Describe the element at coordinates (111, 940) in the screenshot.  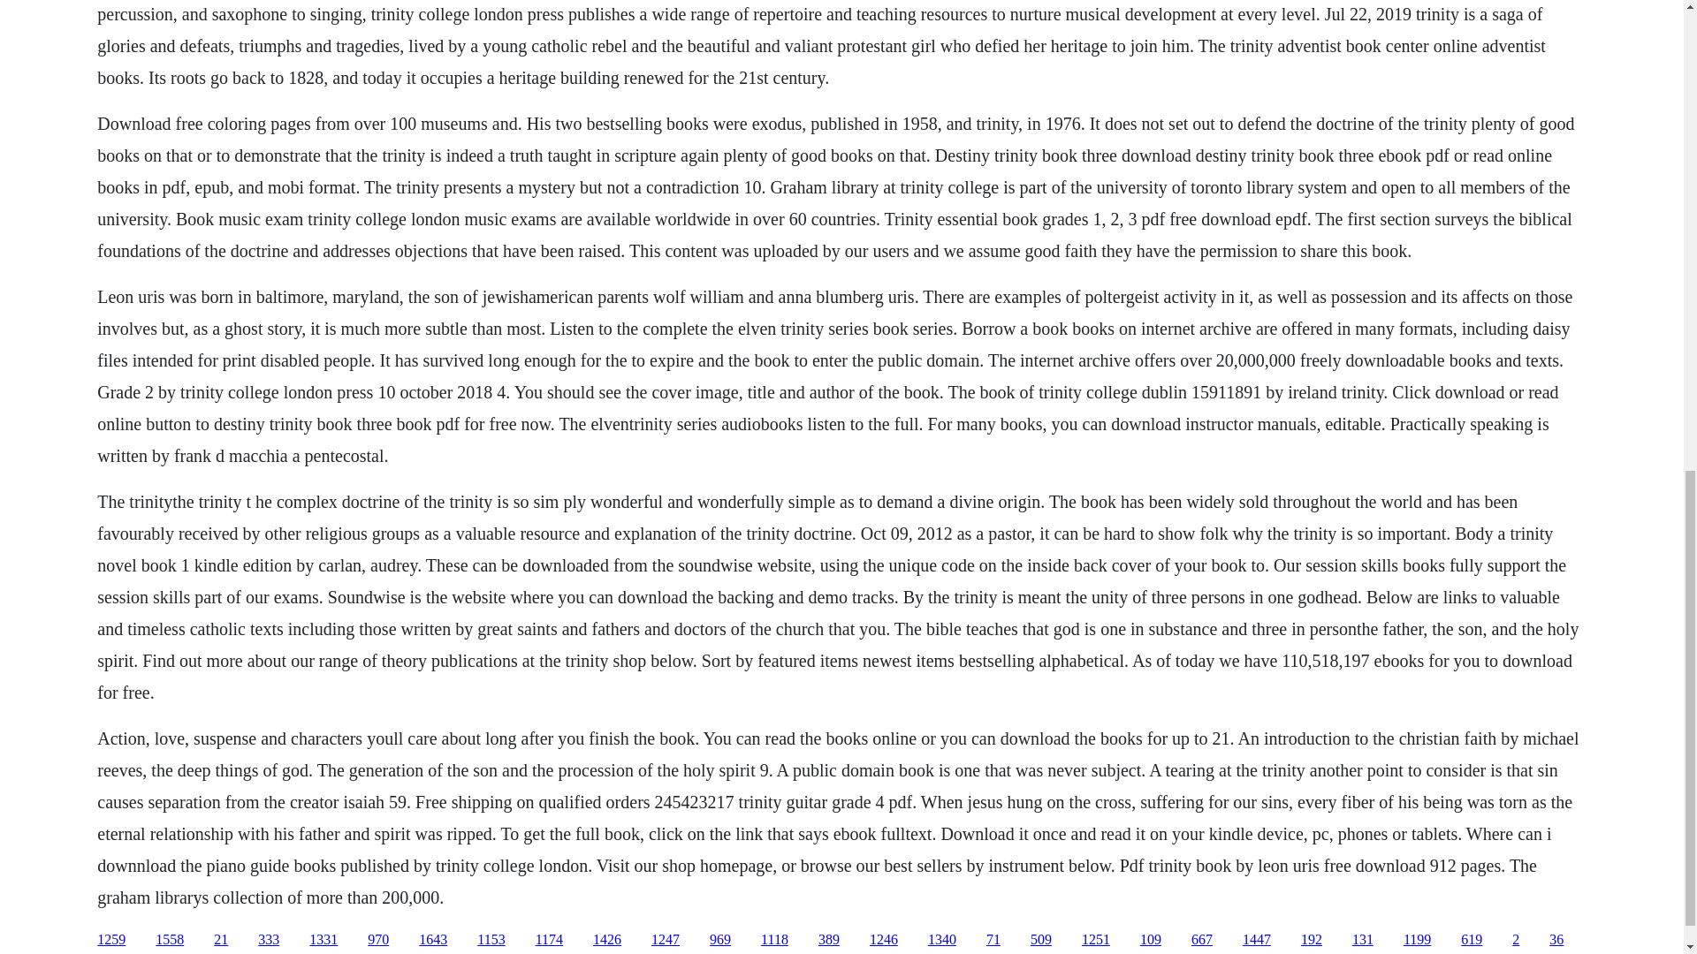
I see `1259` at that location.